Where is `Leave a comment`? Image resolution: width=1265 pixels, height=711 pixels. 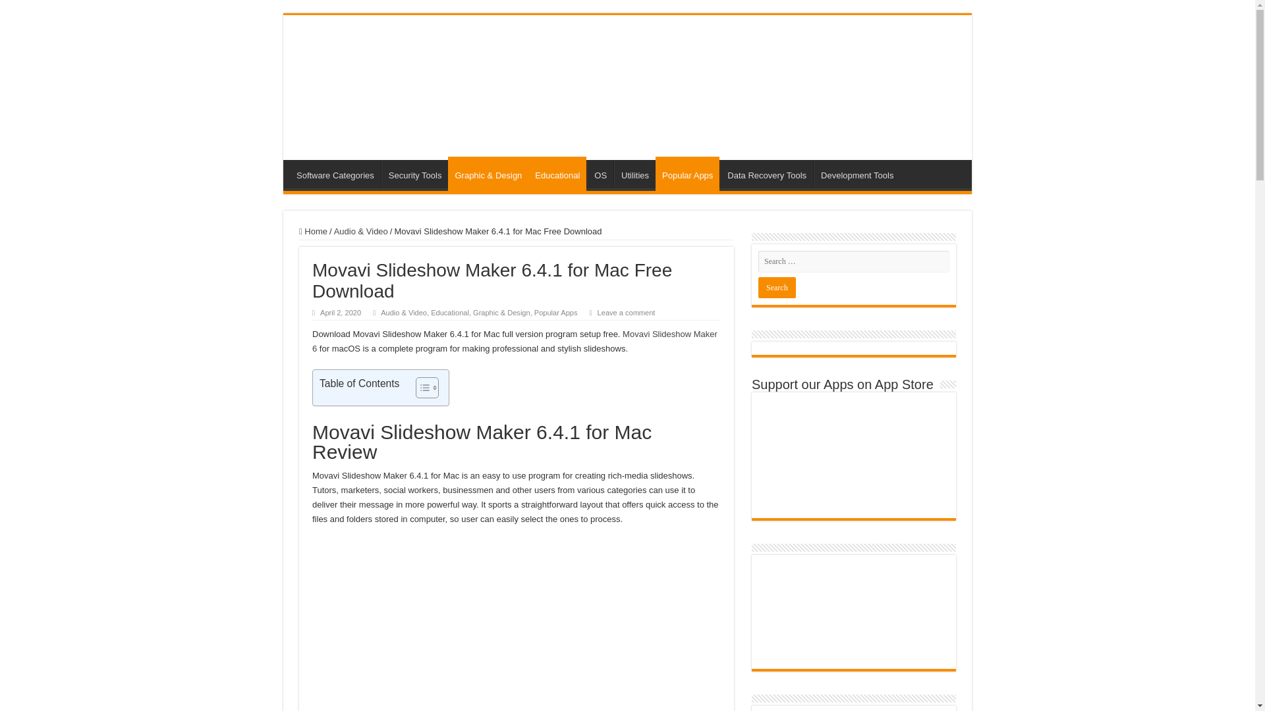
Leave a comment is located at coordinates (626, 312).